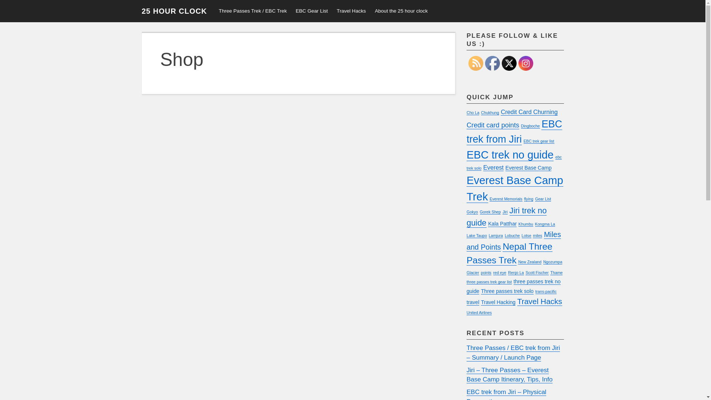  What do you see at coordinates (500, 273) in the screenshot?
I see `red eye` at bounding box center [500, 273].